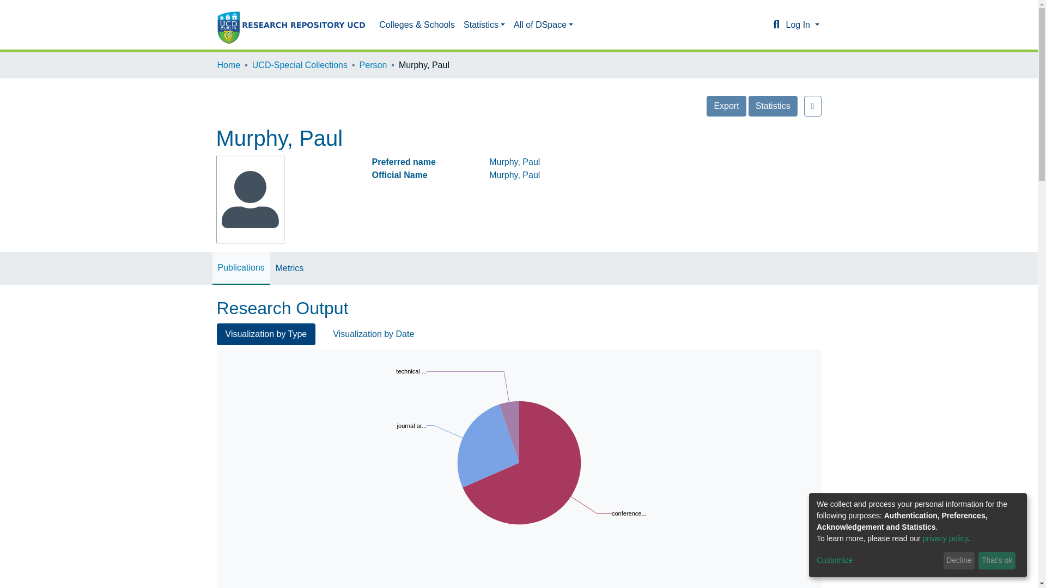 This screenshot has height=588, width=1046. Describe the element at coordinates (290, 268) in the screenshot. I see `Metrics` at that location.